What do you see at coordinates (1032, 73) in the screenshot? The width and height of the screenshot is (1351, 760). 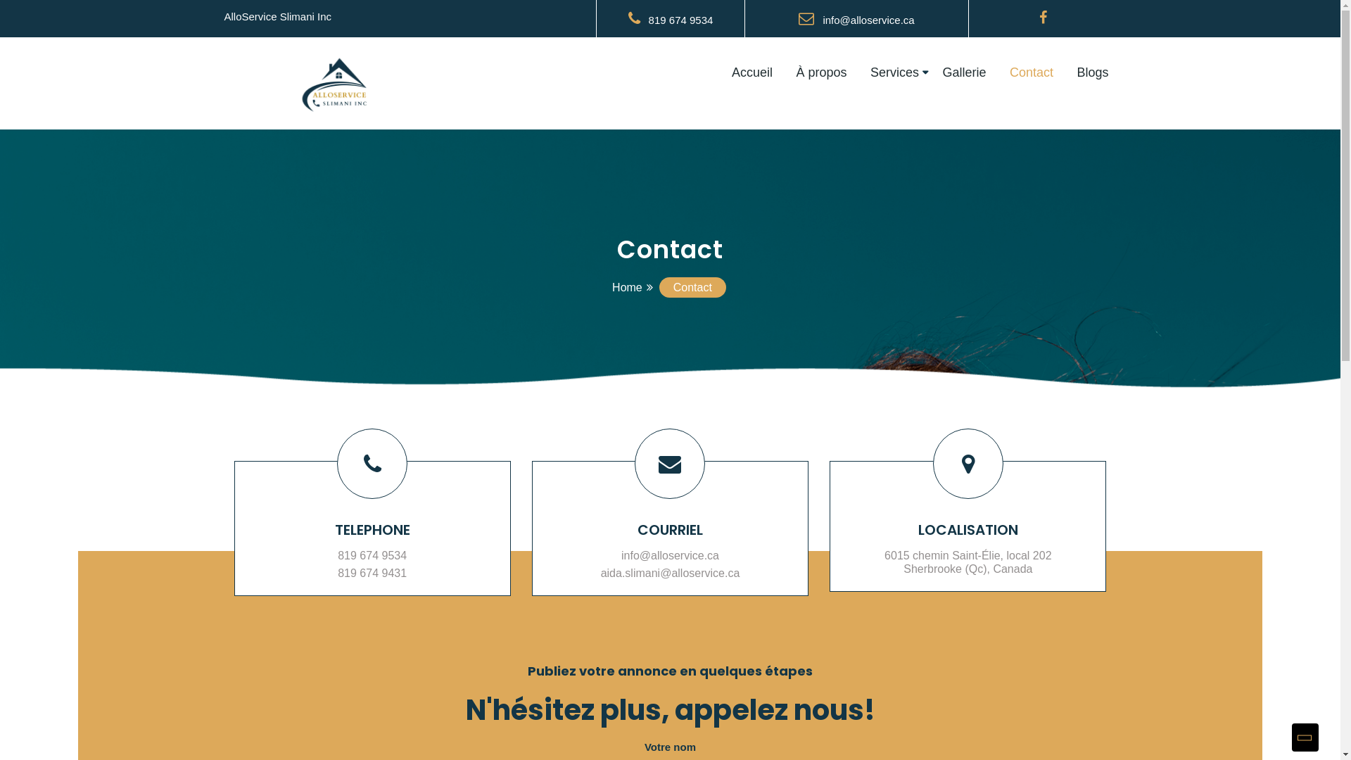 I see `Contact` at bounding box center [1032, 73].